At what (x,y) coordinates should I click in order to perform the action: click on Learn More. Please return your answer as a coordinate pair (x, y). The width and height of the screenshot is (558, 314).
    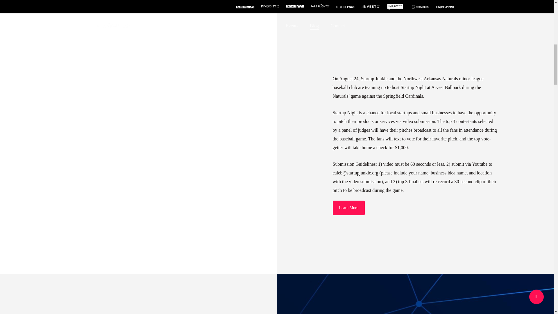
    Looking at the image, I should click on (348, 208).